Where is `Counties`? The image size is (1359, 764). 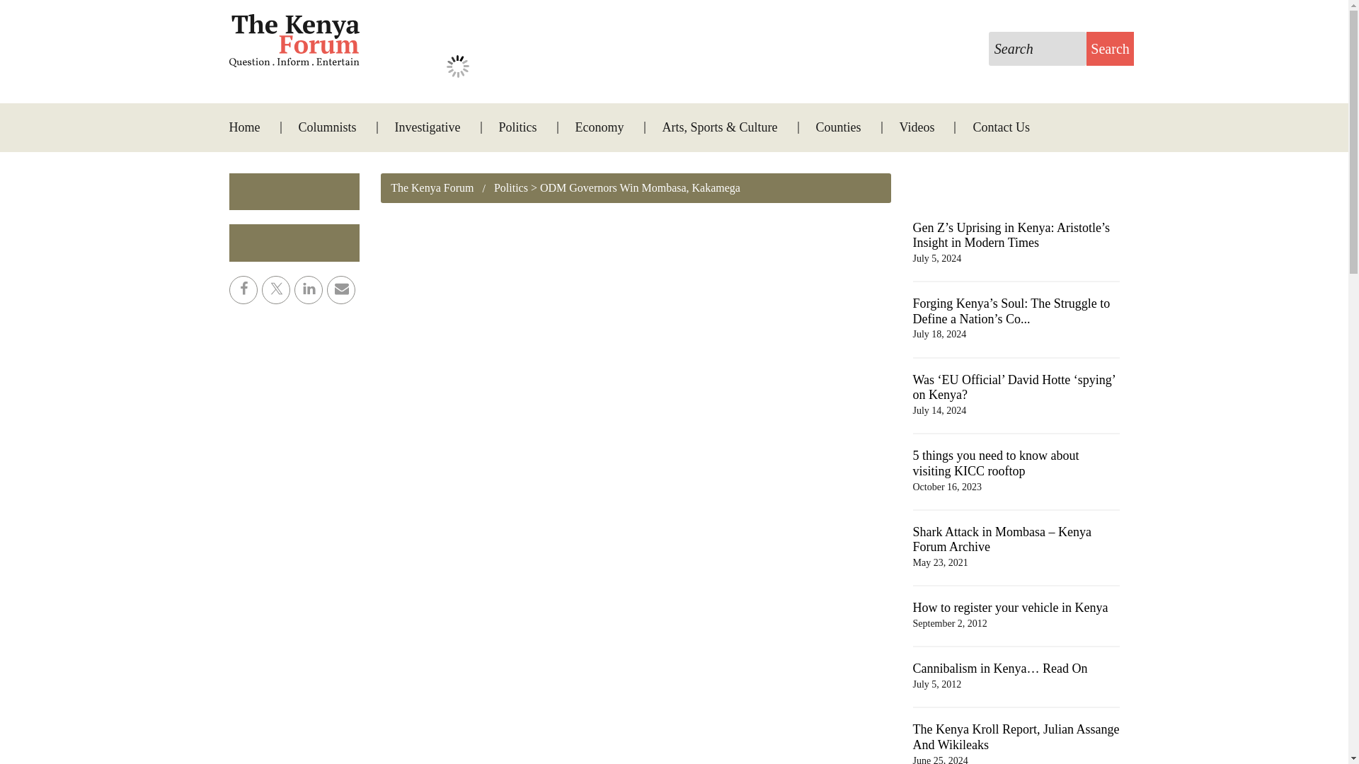 Counties is located at coordinates (838, 127).